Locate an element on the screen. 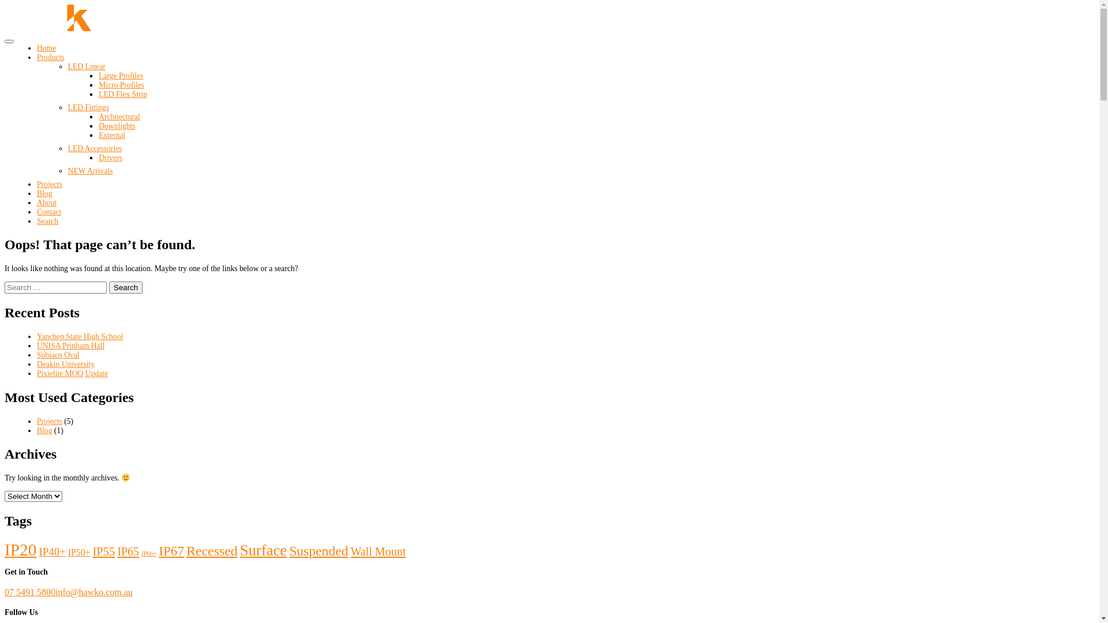  Surface is located at coordinates (263, 550).